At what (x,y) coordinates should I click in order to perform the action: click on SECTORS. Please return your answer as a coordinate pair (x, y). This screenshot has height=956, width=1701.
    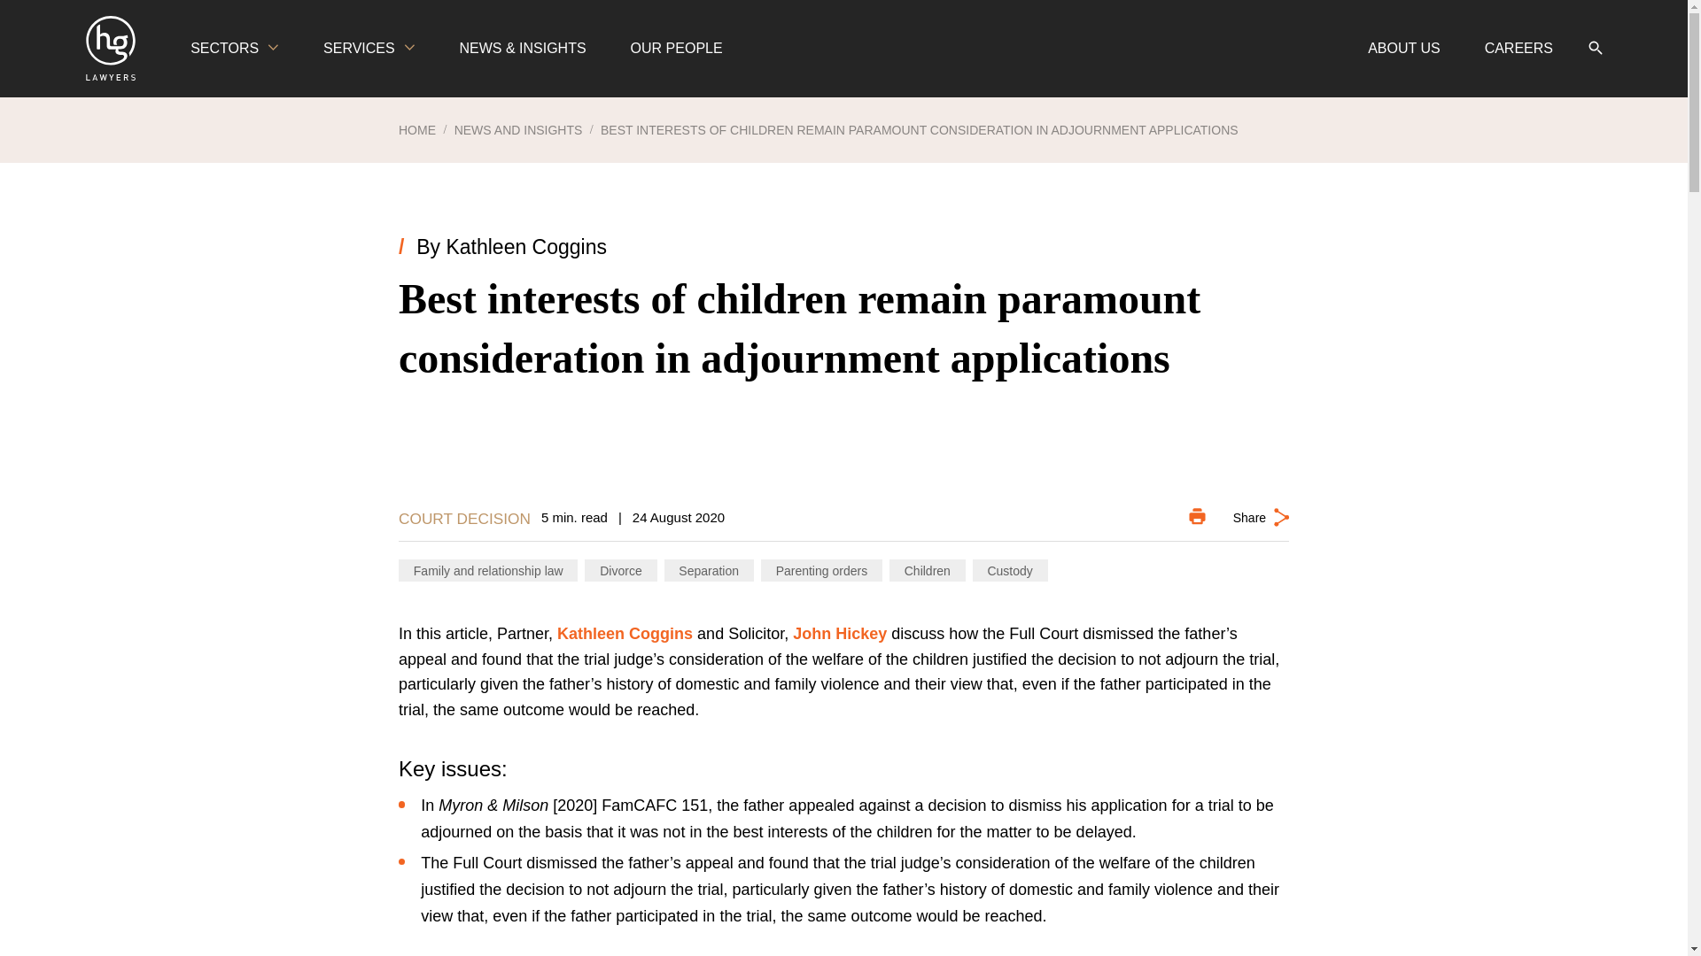
    Looking at the image, I should click on (234, 49).